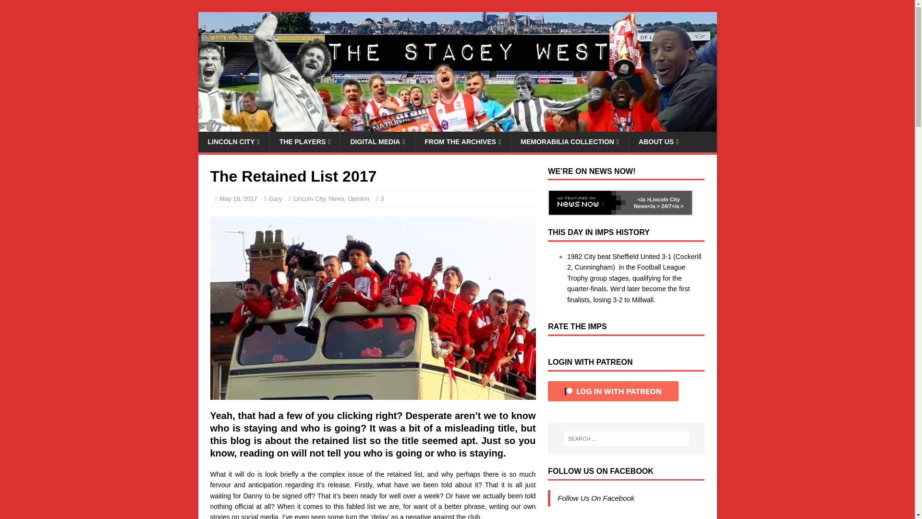 This screenshot has height=519, width=922. Describe the element at coordinates (643, 199) in the screenshot. I see `Click here for more Lincoln City news from NewsNow` at that location.